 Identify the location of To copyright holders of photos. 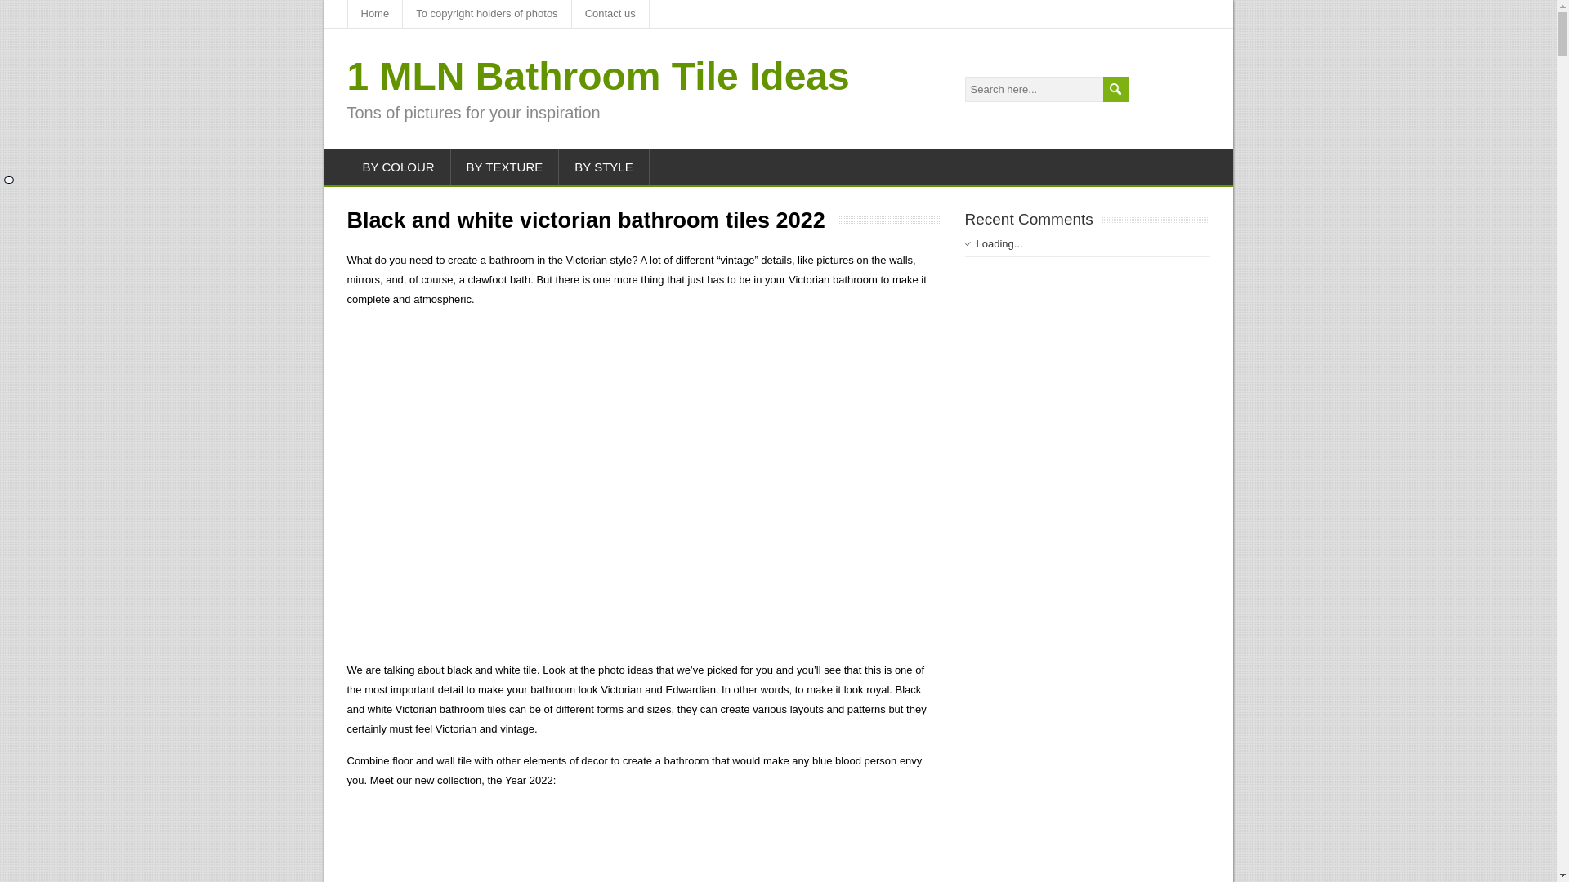
(487, 13).